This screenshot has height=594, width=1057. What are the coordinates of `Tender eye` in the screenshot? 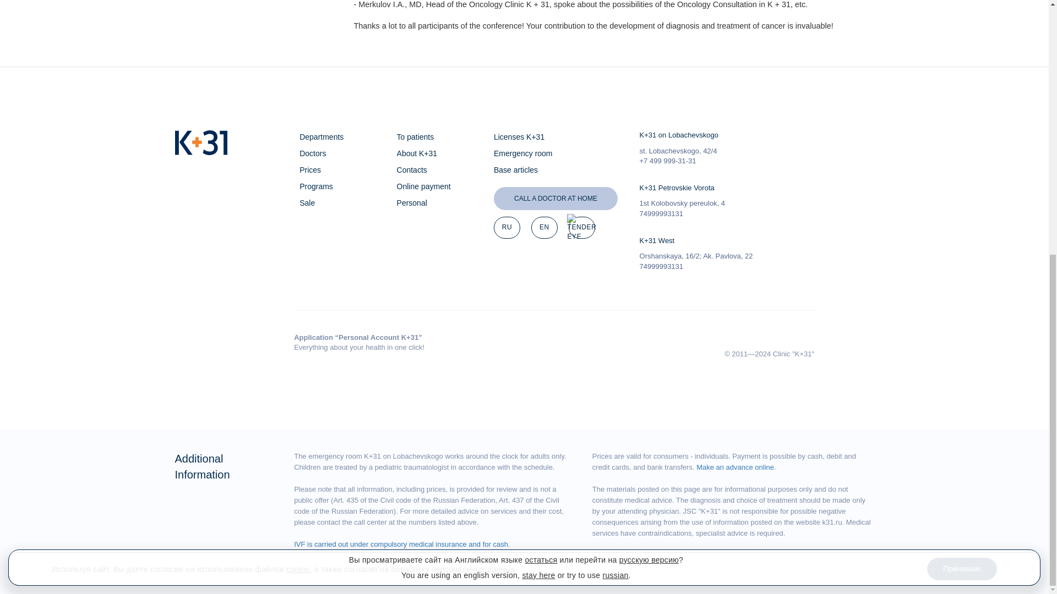 It's located at (581, 228).